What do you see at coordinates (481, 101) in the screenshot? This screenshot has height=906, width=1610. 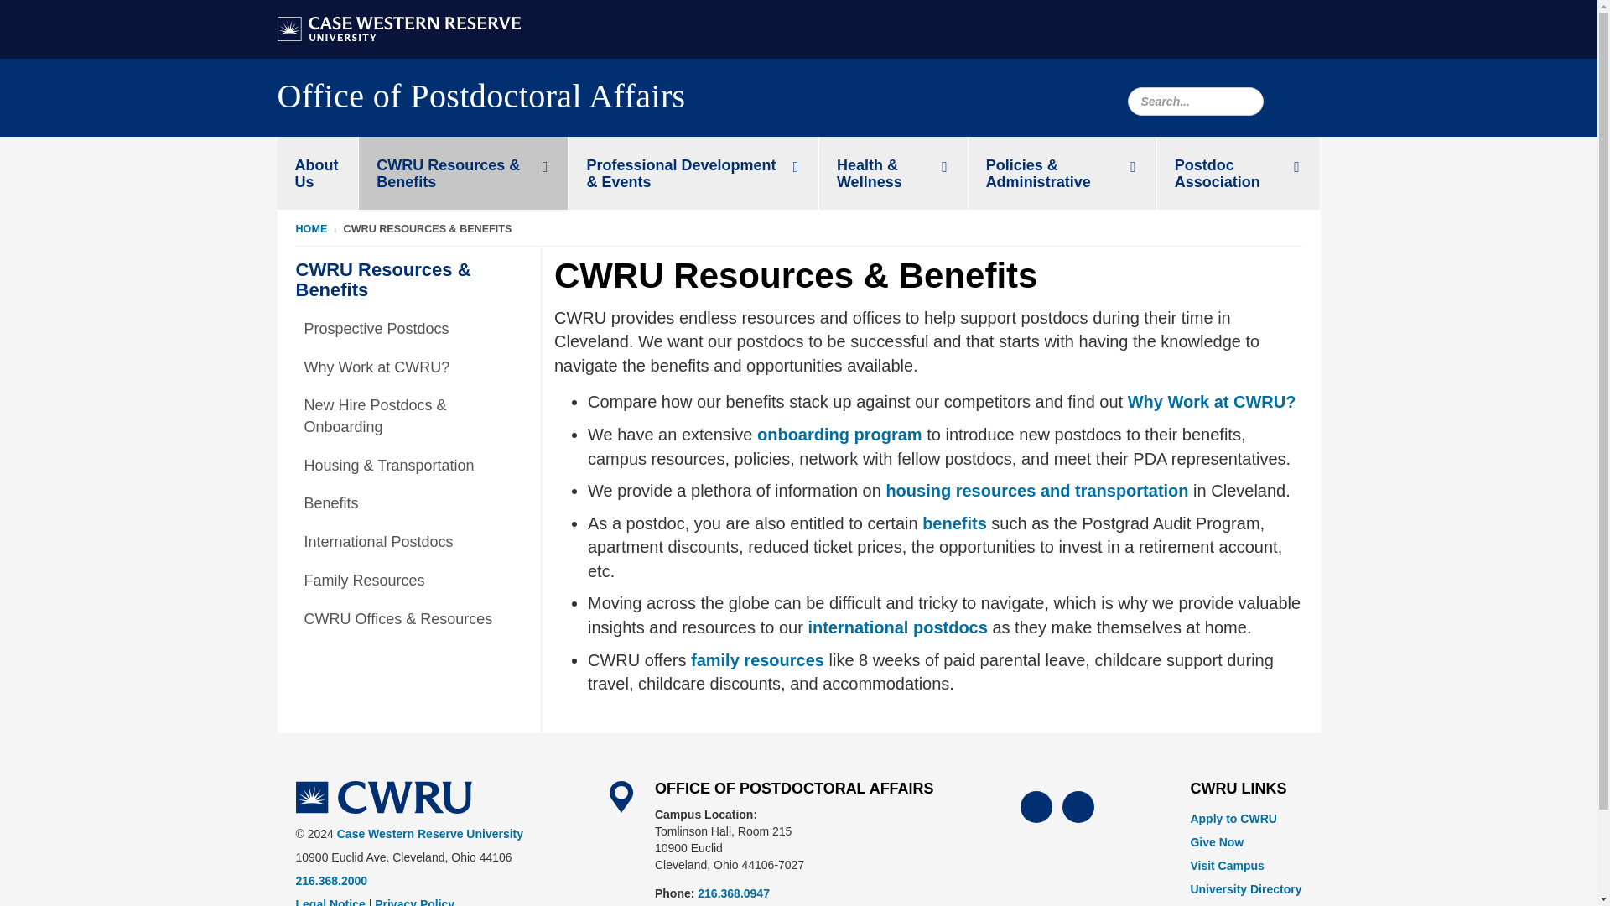 I see `Office of Postdoctoral Affairs` at bounding box center [481, 101].